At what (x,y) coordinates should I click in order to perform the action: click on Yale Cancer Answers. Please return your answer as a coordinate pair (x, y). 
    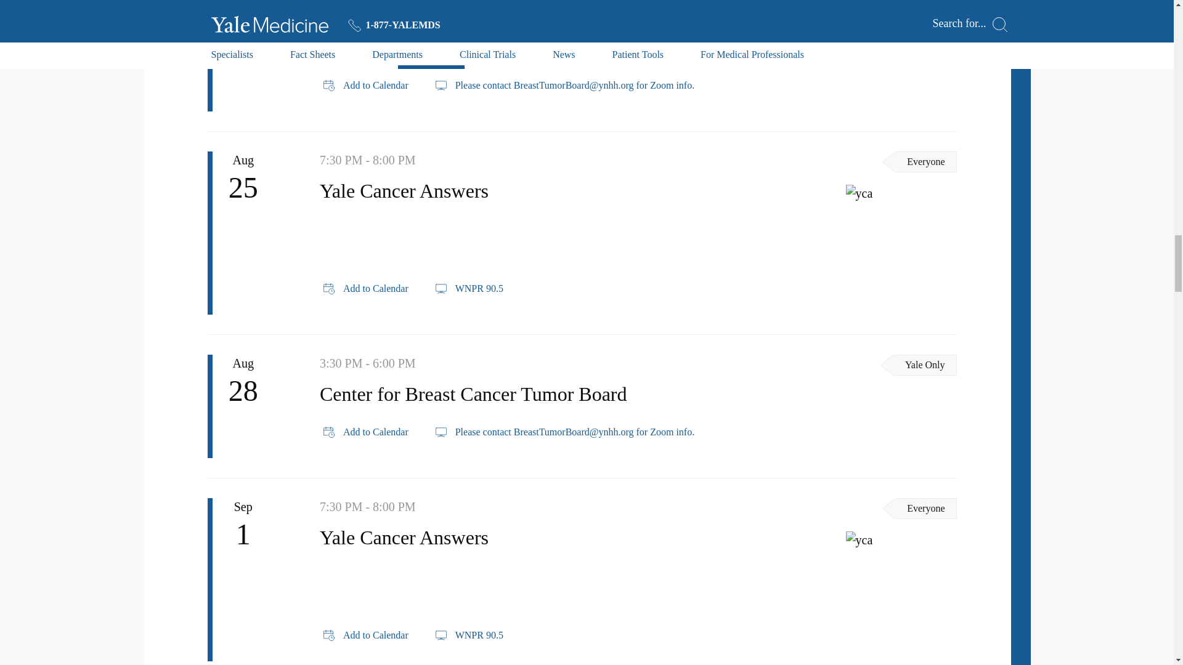
    Looking at the image, I should click on (901, 539).